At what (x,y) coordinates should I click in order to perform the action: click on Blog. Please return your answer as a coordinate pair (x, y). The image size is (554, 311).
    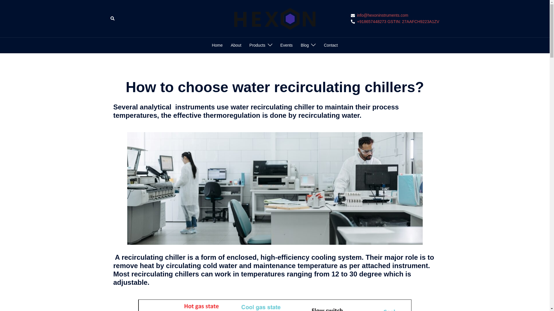
    Looking at the image, I should click on (305, 45).